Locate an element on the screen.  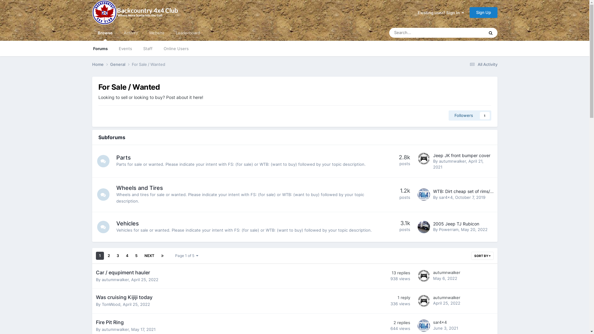
autumnwalker is located at coordinates (115, 329).